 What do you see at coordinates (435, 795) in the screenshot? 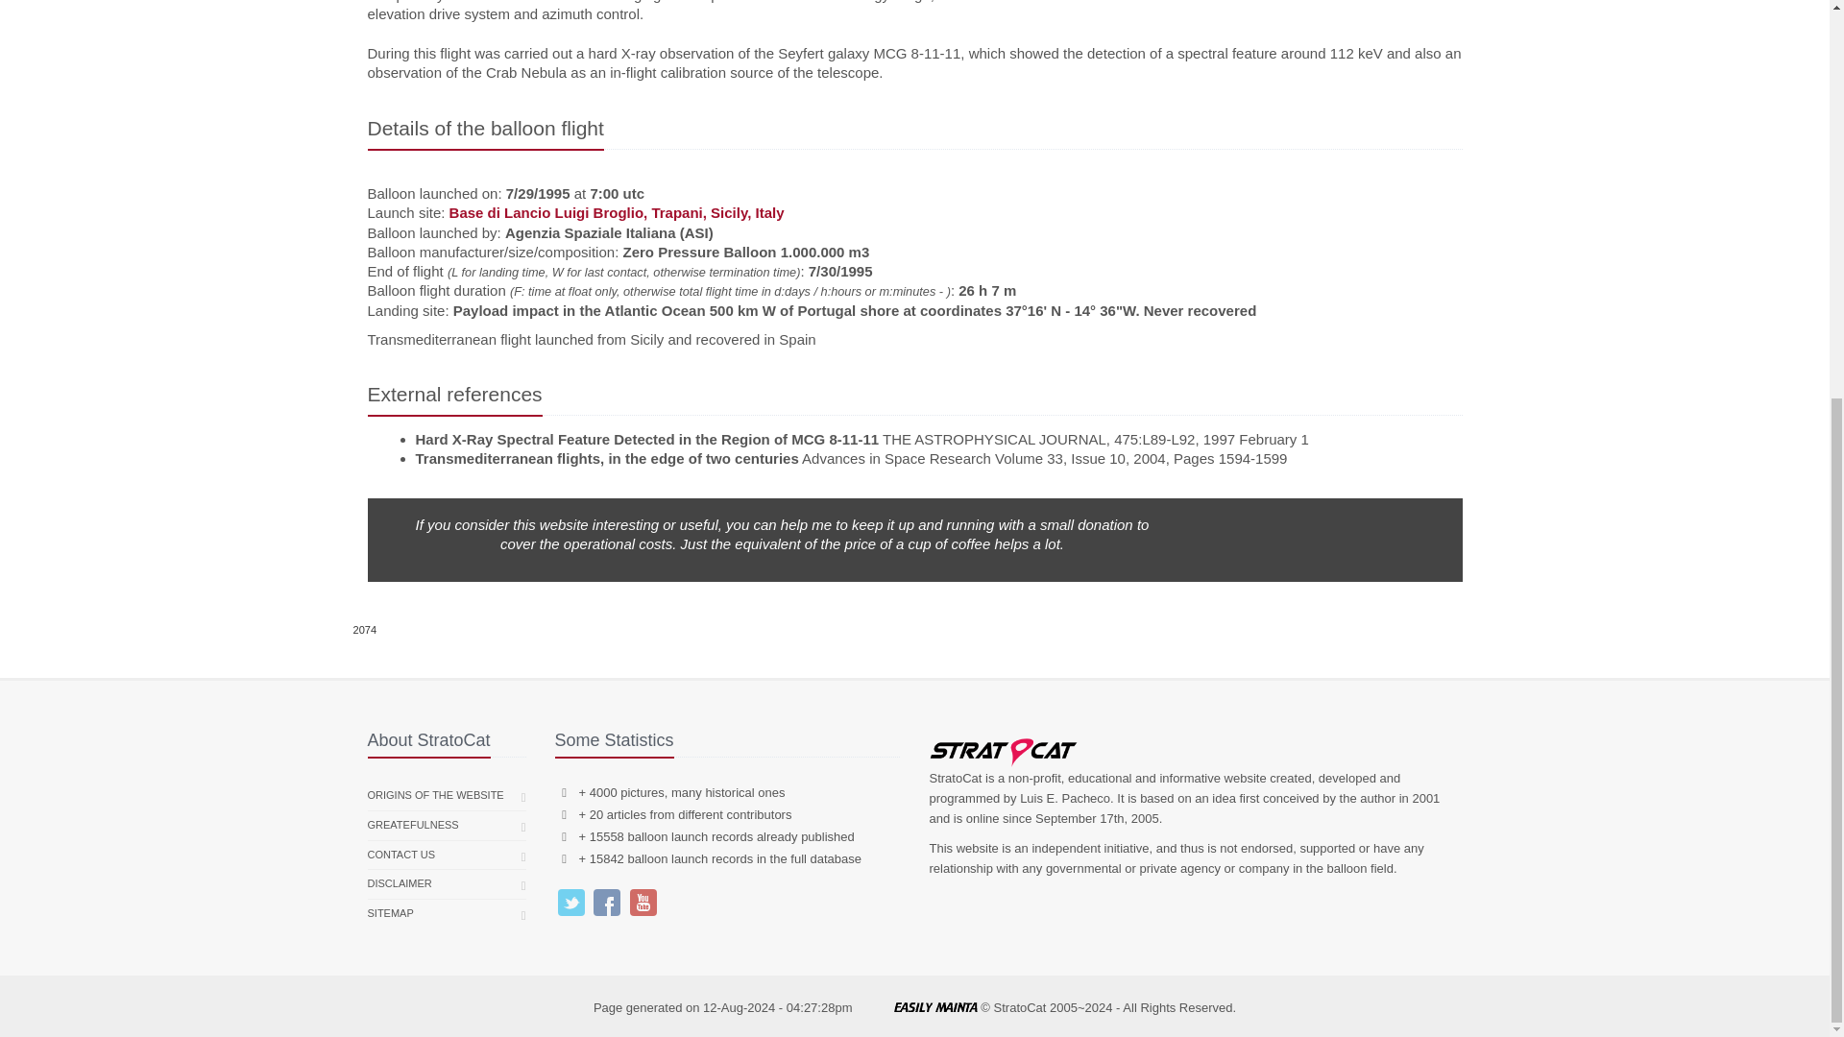
I see `ORIGINS OF THE WEBSITE` at bounding box center [435, 795].